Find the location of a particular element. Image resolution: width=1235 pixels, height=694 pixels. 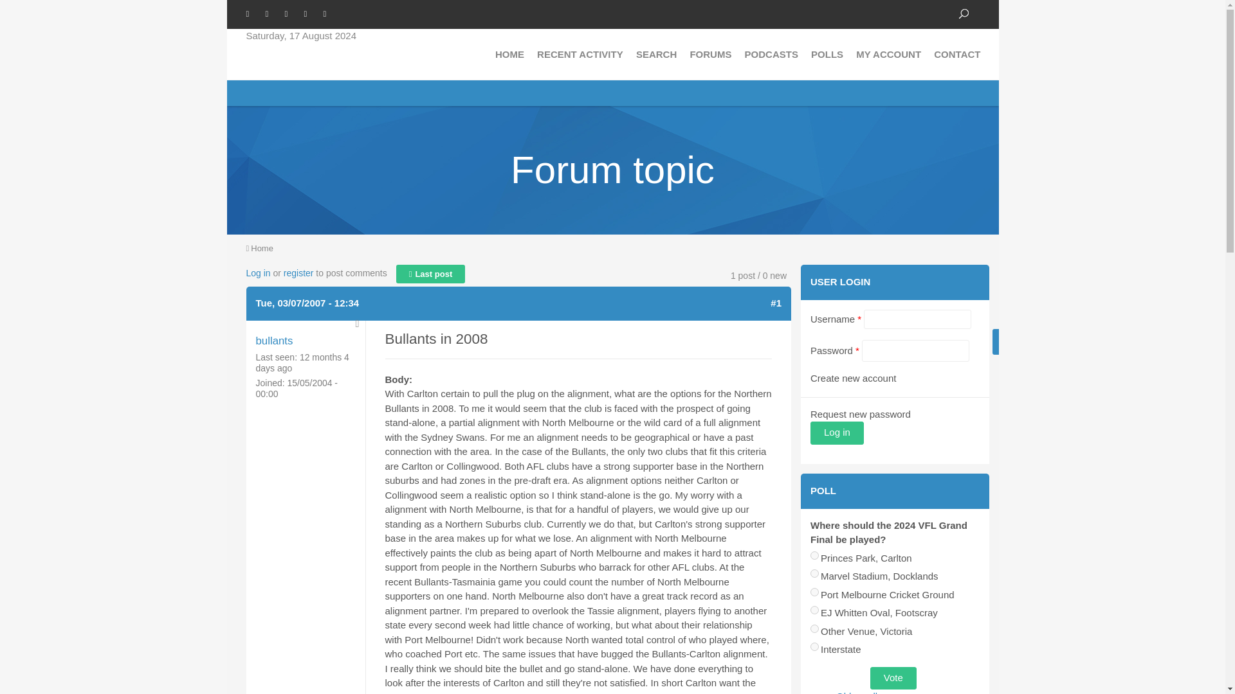

RSS is located at coordinates (329, 13).